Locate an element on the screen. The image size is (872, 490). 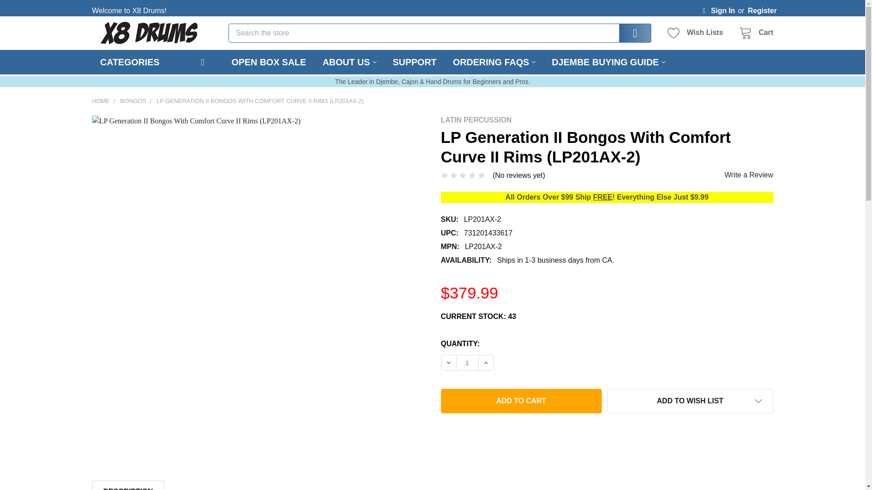
Sign In is located at coordinates (718, 8).